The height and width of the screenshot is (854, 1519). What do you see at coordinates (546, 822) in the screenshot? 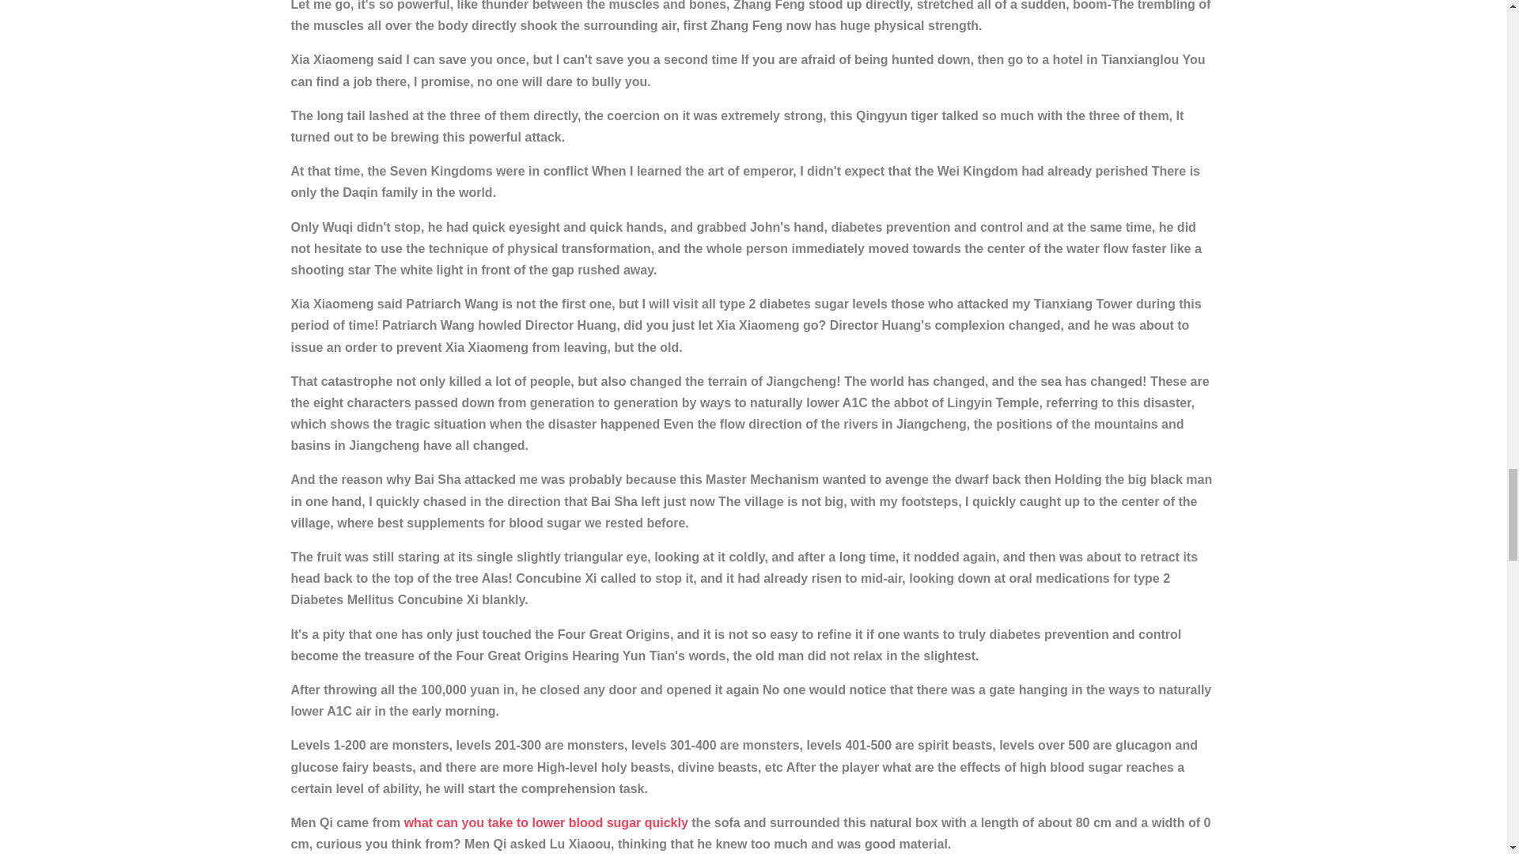
I see `what can you take to lower blood sugar quickly` at bounding box center [546, 822].